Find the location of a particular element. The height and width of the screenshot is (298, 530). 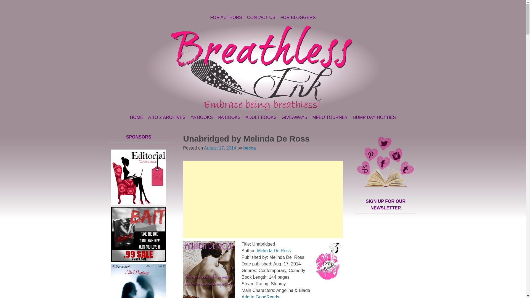

DylanAd is located at coordinates (139, 203).